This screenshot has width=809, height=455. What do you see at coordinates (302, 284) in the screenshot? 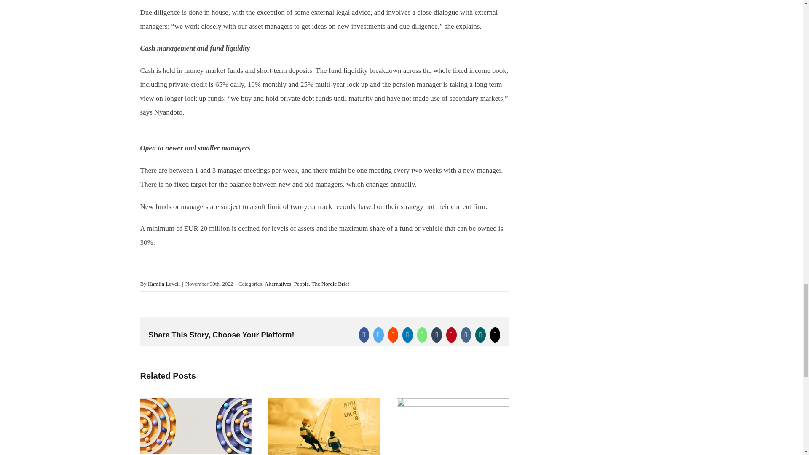
I see `People` at bounding box center [302, 284].